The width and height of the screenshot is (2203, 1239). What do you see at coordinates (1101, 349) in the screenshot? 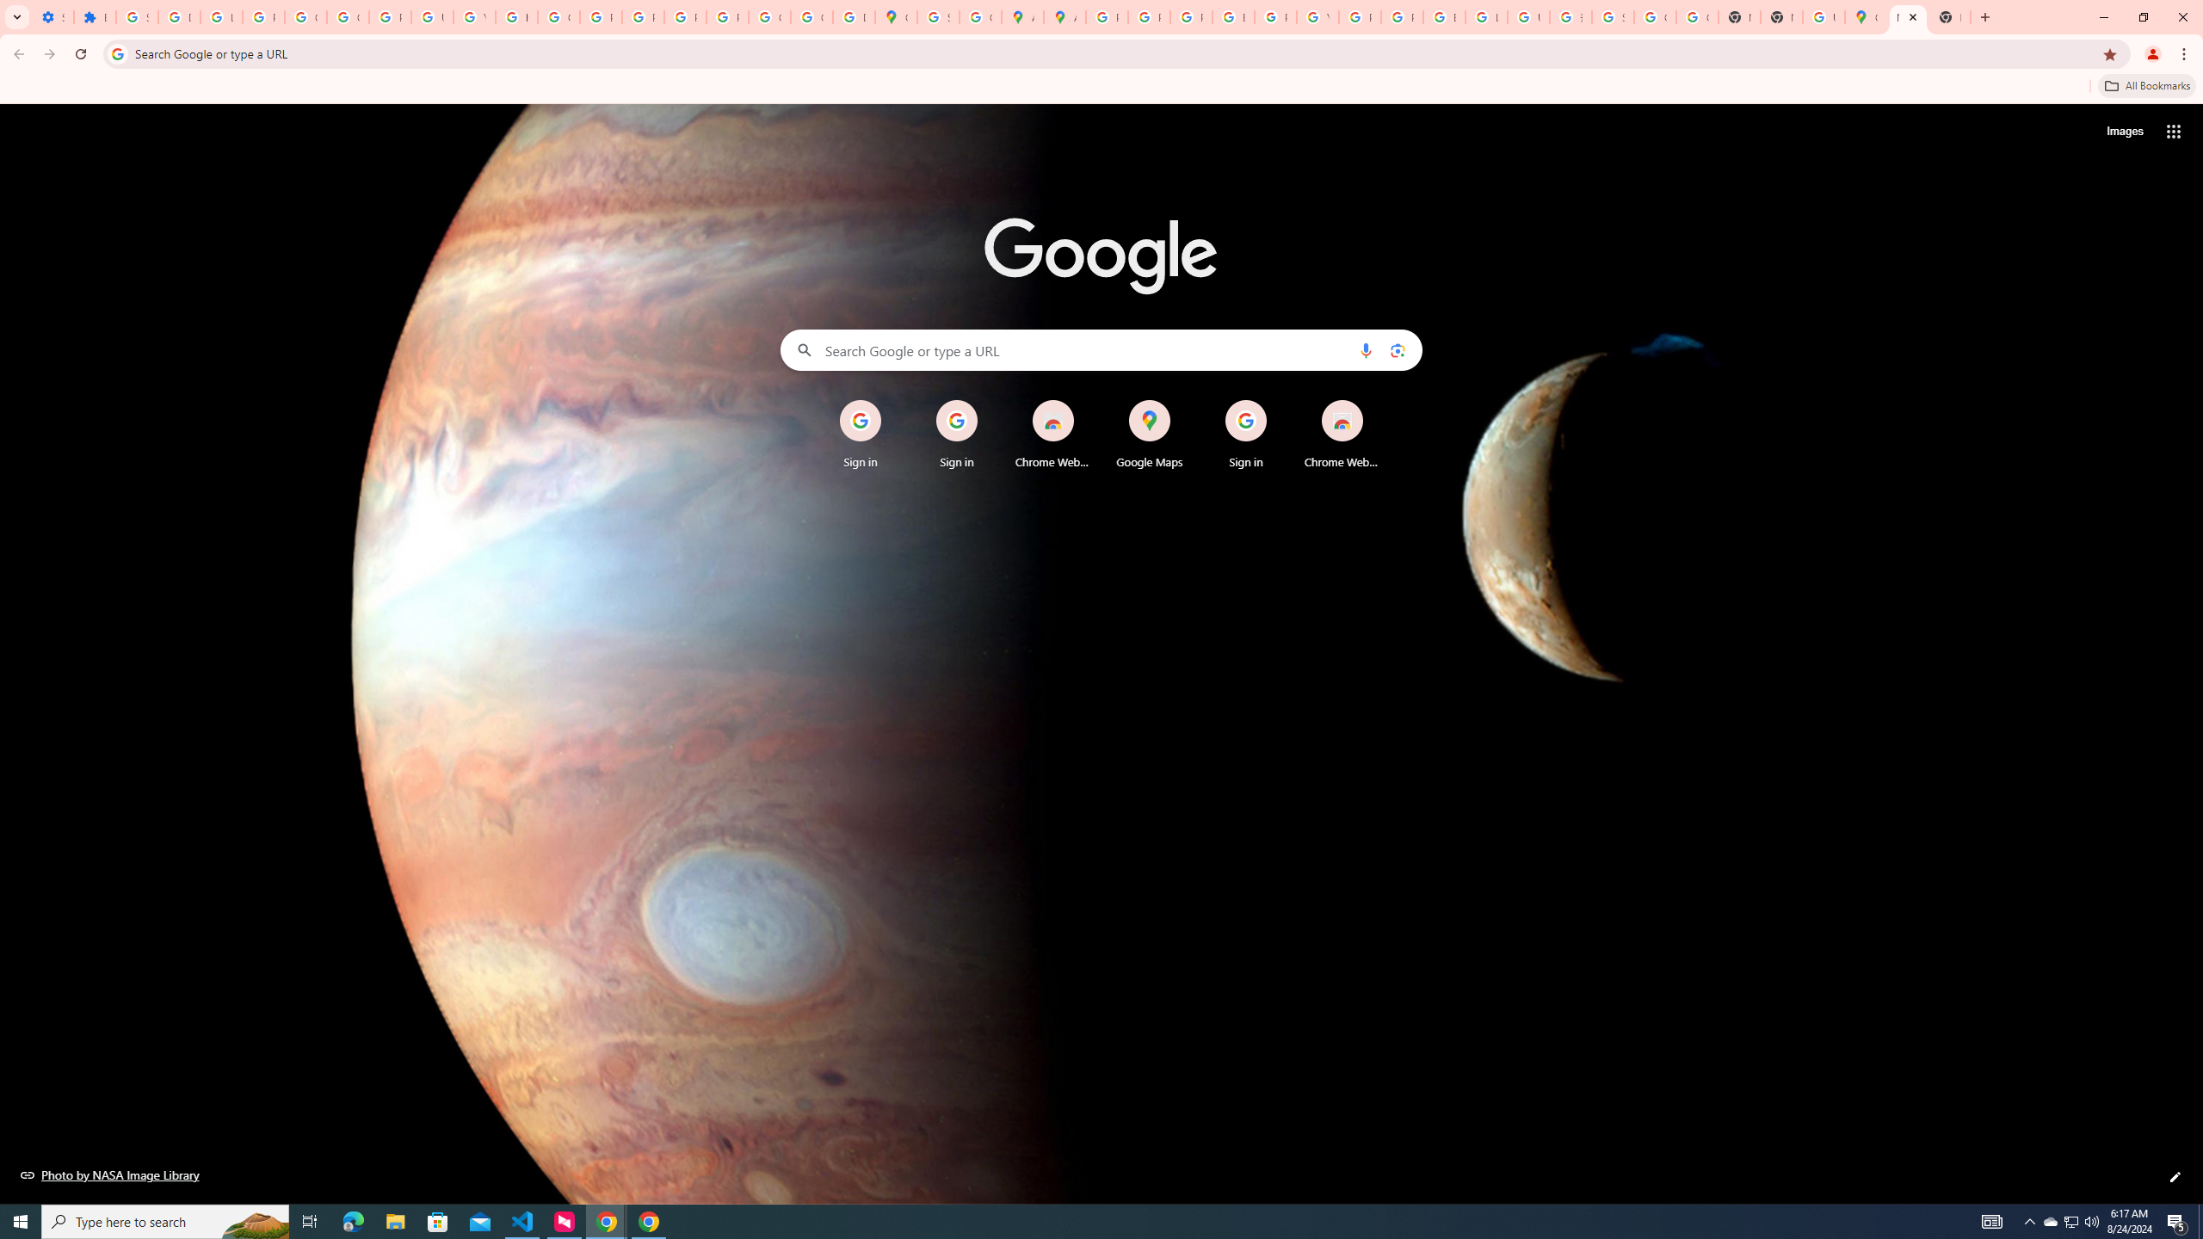
I see `Search Google or type a URL` at bounding box center [1101, 349].